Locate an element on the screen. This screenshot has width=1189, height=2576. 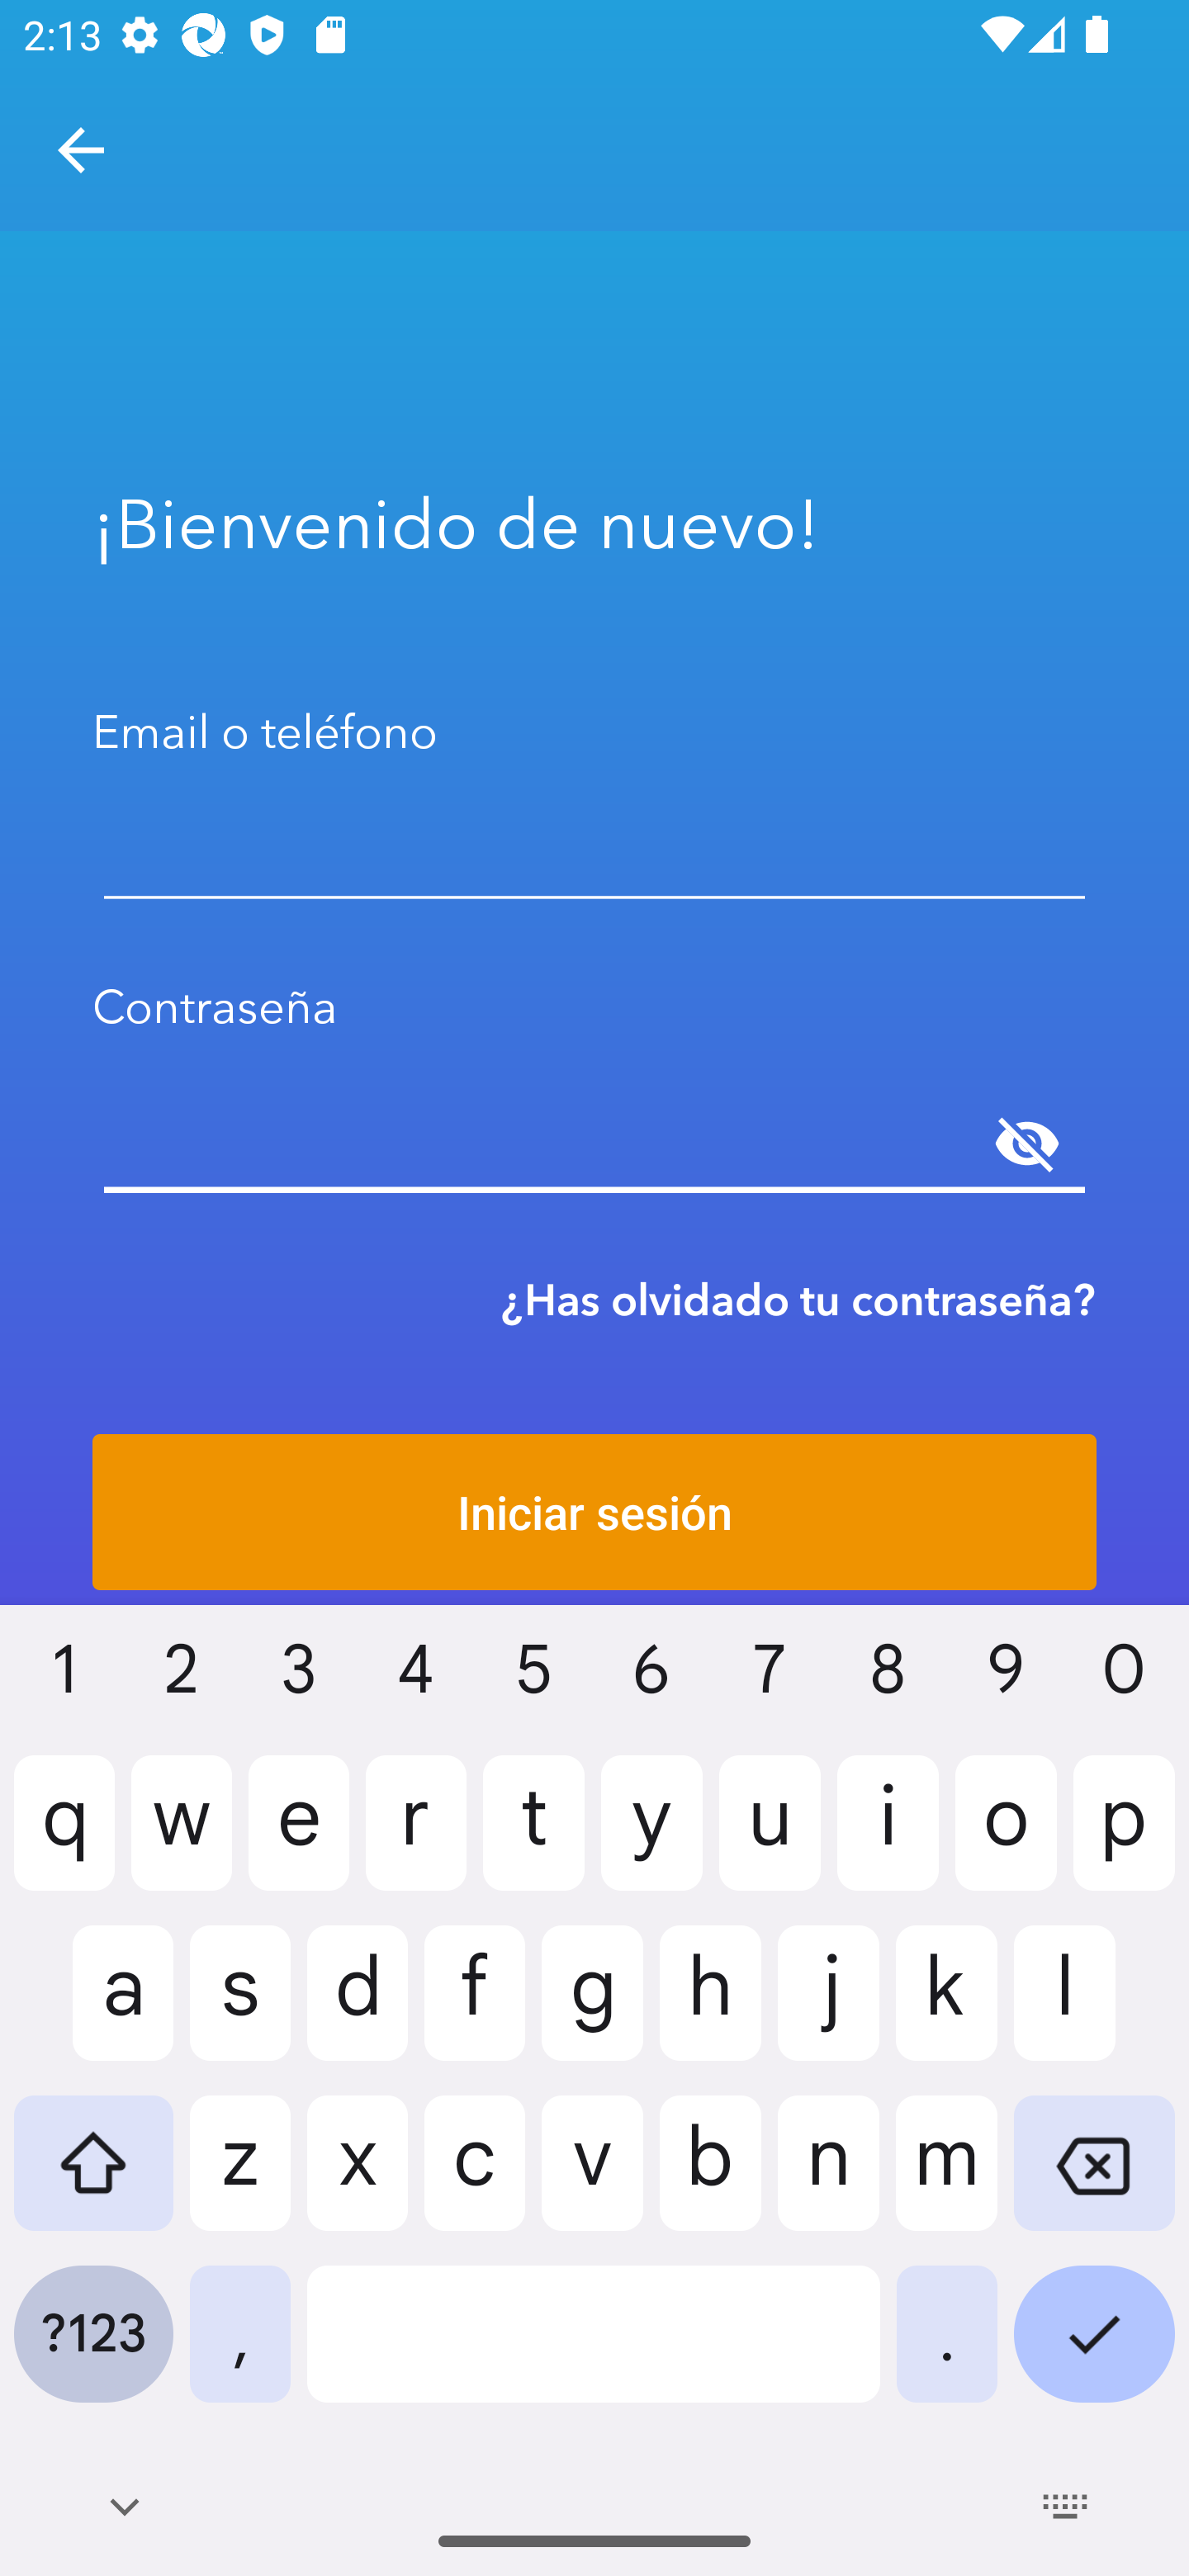
¿Has olvidado tu contraseña? is located at coordinates (798, 1300).